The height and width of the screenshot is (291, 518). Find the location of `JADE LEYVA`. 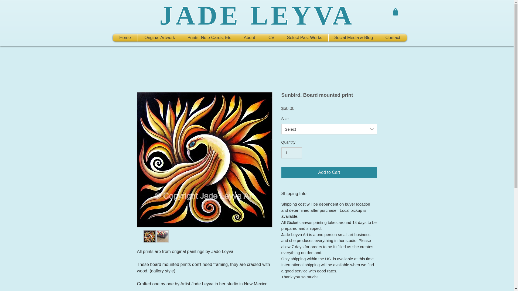

JADE LEYVA is located at coordinates (257, 16).